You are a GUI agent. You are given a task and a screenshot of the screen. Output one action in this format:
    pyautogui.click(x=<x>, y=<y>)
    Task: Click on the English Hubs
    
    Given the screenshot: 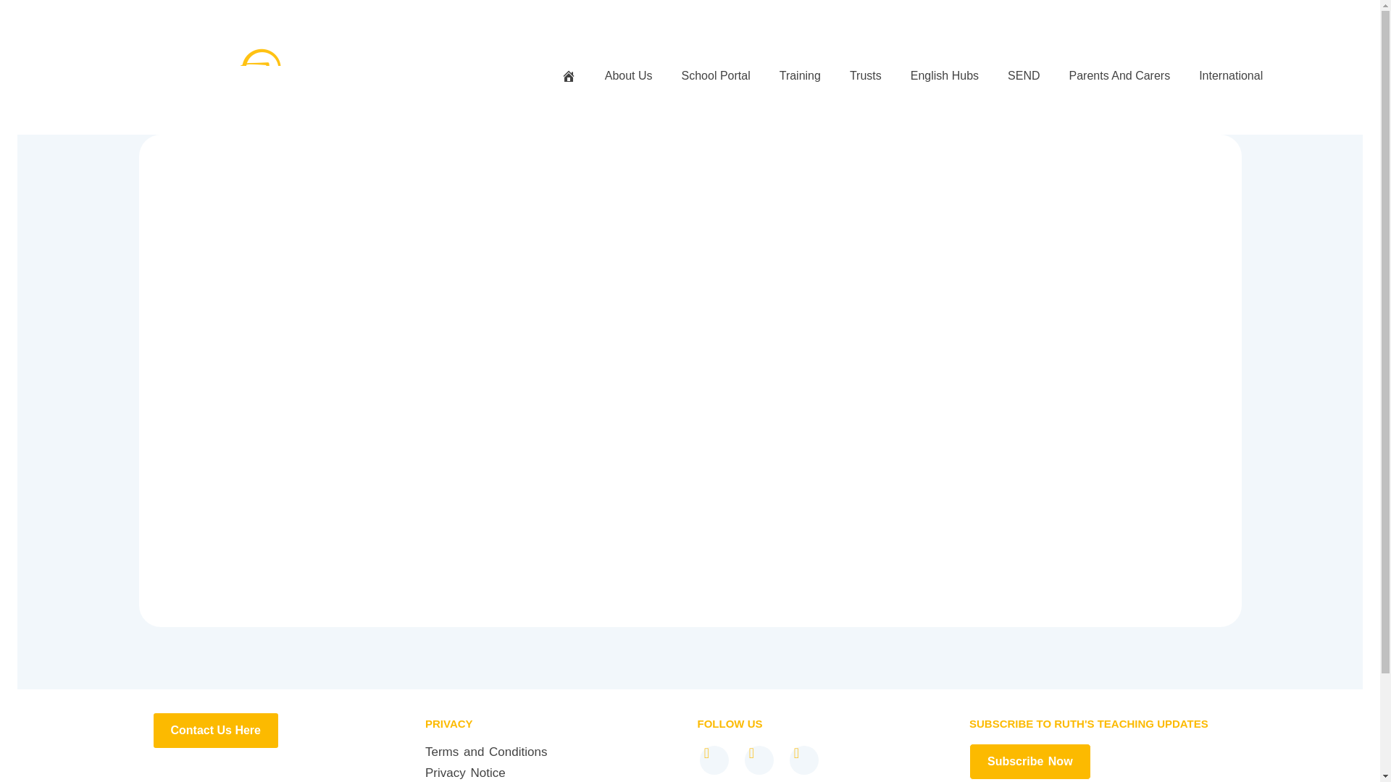 What is the action you would take?
    pyautogui.click(x=945, y=75)
    